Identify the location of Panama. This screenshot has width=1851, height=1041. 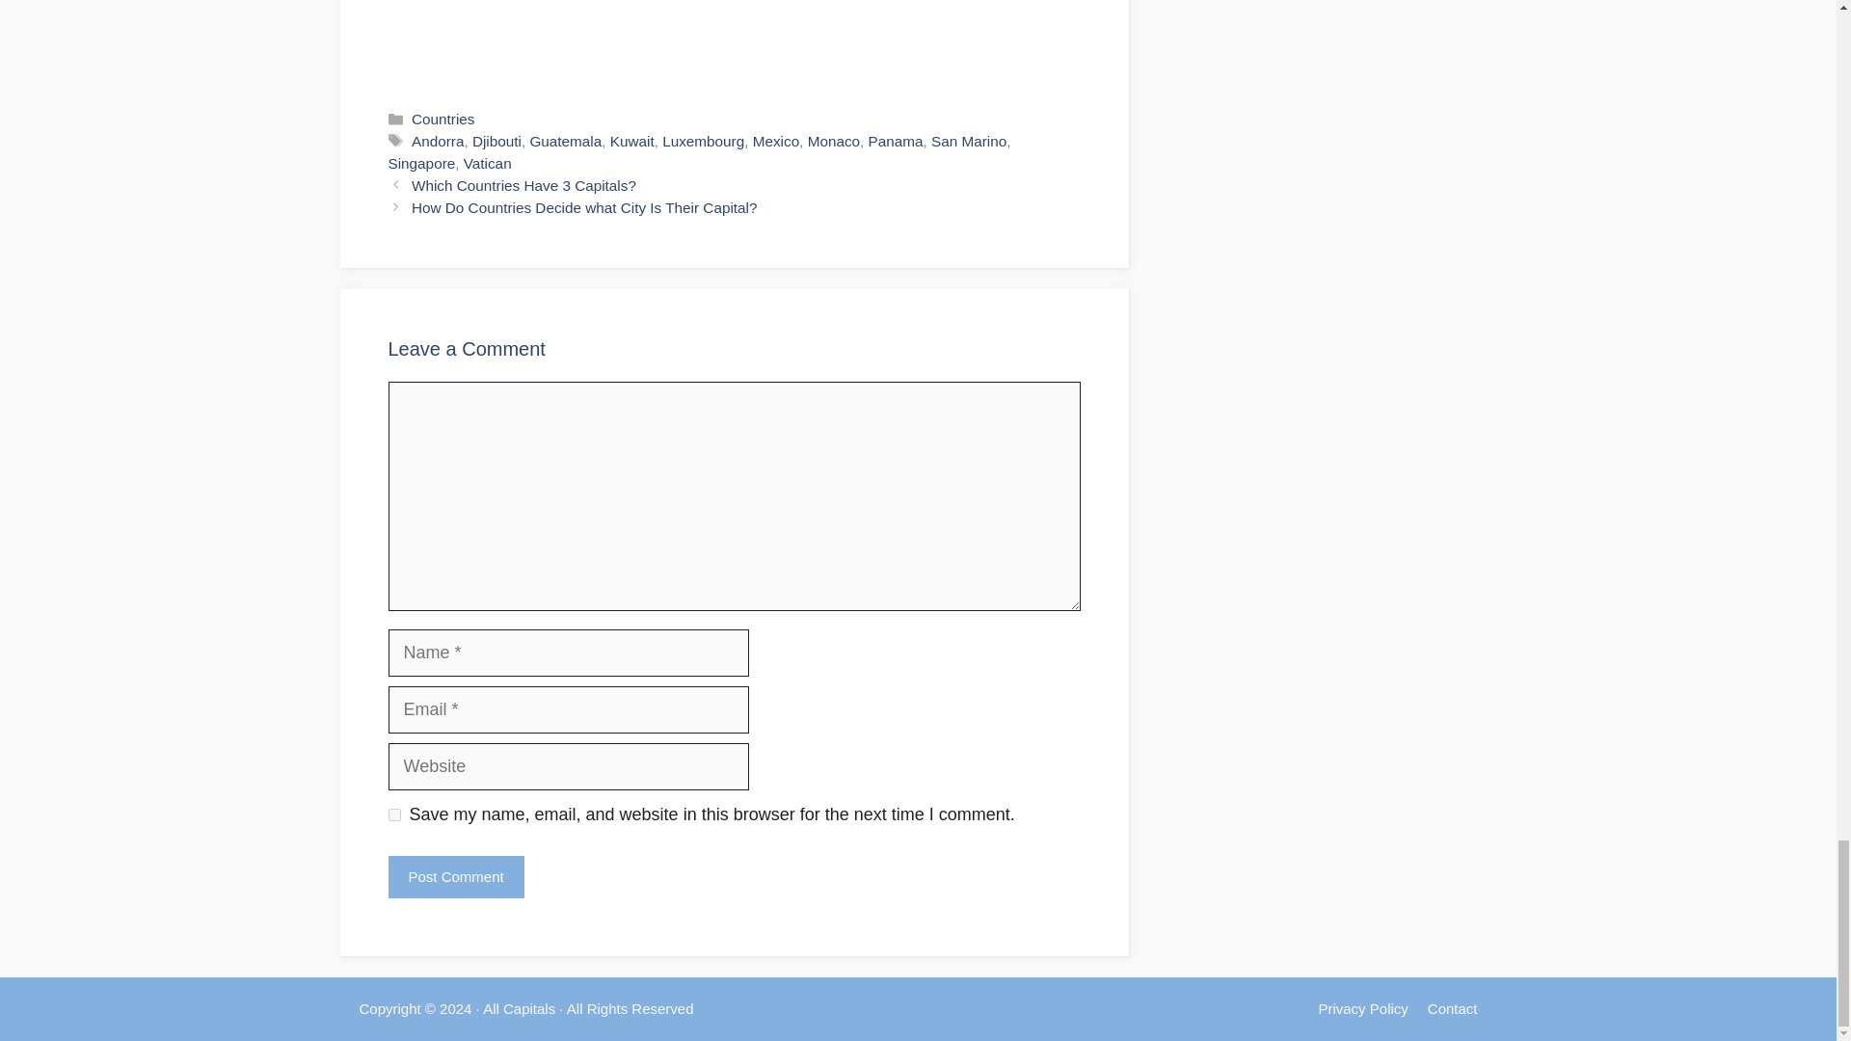
(896, 141).